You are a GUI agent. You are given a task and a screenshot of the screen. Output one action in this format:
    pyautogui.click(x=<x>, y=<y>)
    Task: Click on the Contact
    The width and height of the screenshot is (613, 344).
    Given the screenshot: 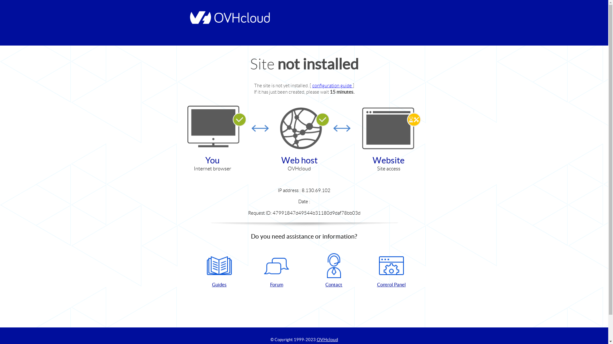 What is the action you would take?
    pyautogui.click(x=334, y=271)
    